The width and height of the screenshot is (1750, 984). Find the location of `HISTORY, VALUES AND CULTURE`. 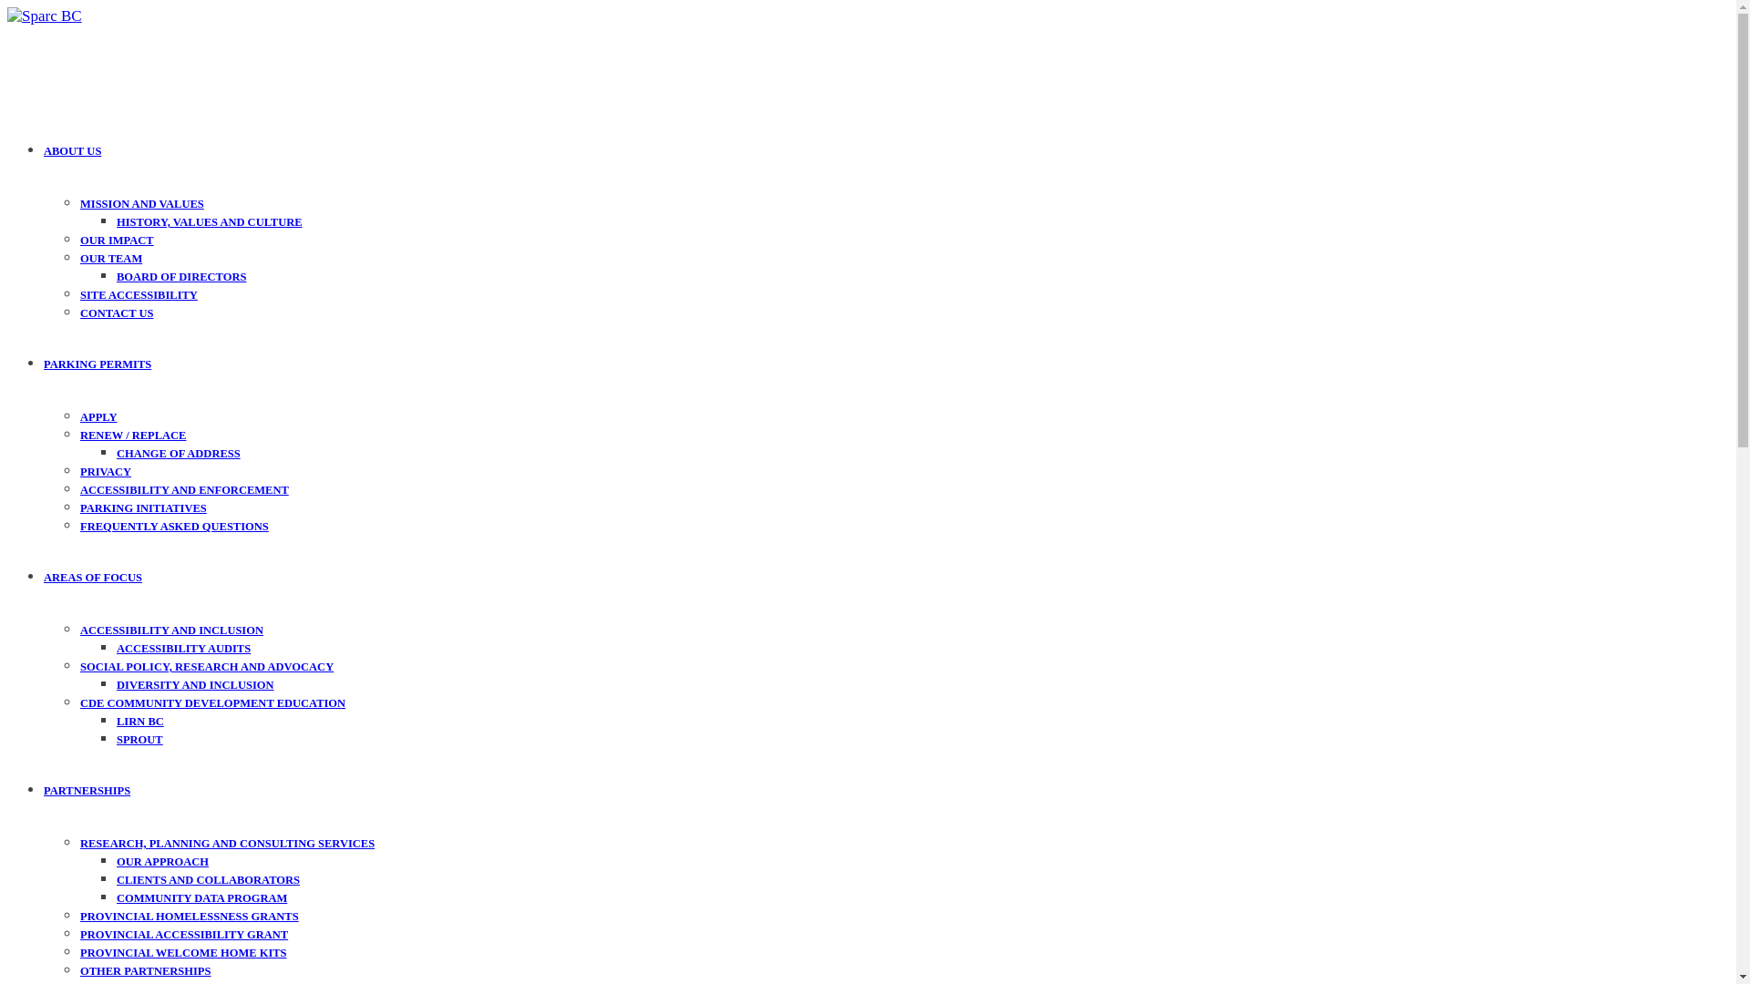

HISTORY, VALUES AND CULTURE is located at coordinates (210, 222).